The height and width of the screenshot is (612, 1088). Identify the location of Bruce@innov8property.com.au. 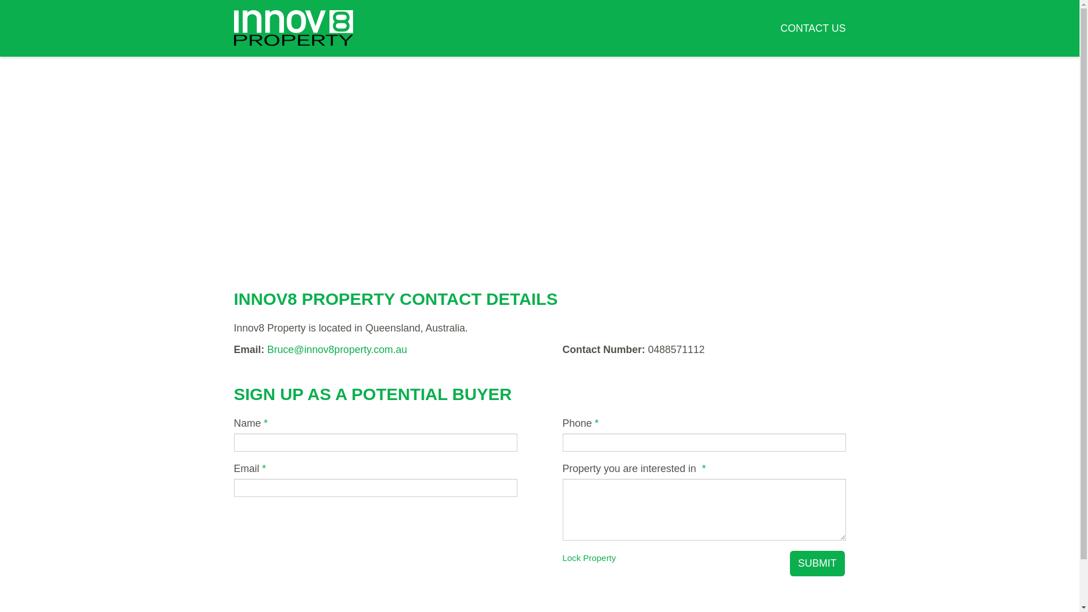
(338, 350).